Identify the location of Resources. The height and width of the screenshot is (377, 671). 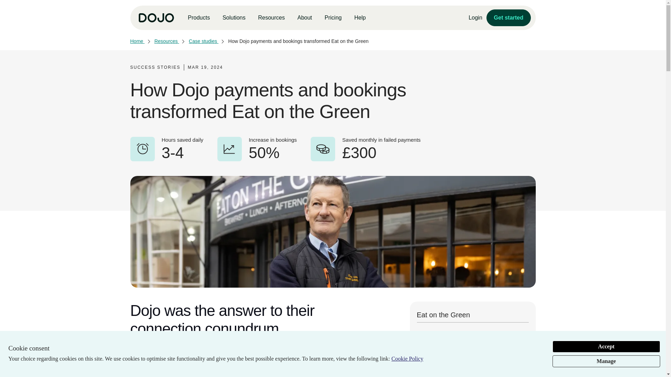
(271, 18).